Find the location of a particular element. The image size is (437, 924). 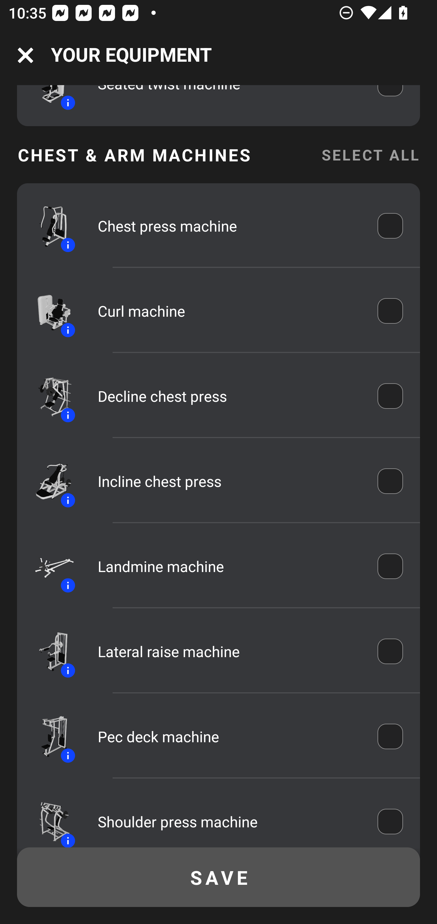

Incline chest press is located at coordinates (229, 481).